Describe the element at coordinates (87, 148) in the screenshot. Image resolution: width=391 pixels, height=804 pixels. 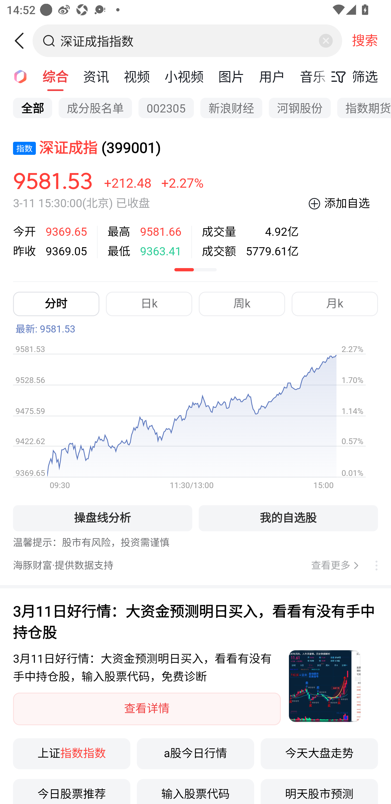
I see `指数 深证成指 (399001)` at that location.